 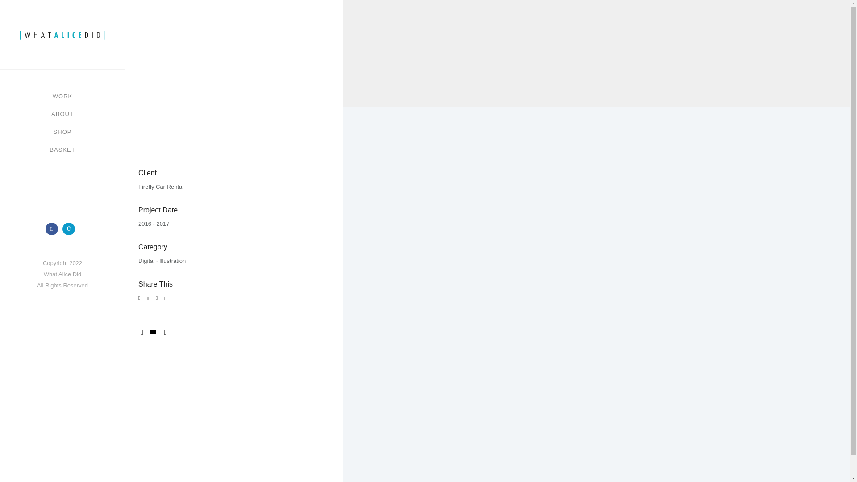 I want to click on Digital, so click(x=146, y=261).